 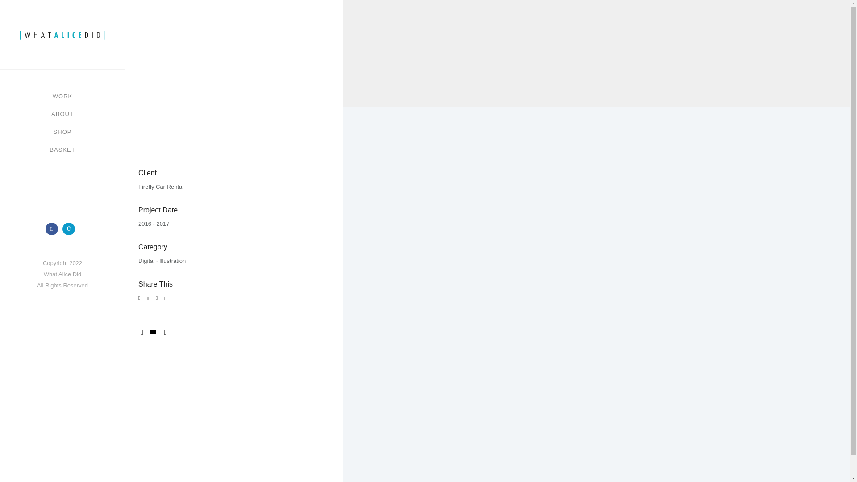 I want to click on Digital, so click(x=146, y=261).